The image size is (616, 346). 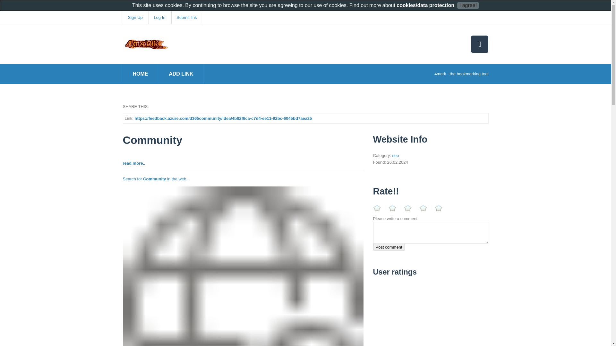 I want to click on I agree!, so click(x=468, y=5).